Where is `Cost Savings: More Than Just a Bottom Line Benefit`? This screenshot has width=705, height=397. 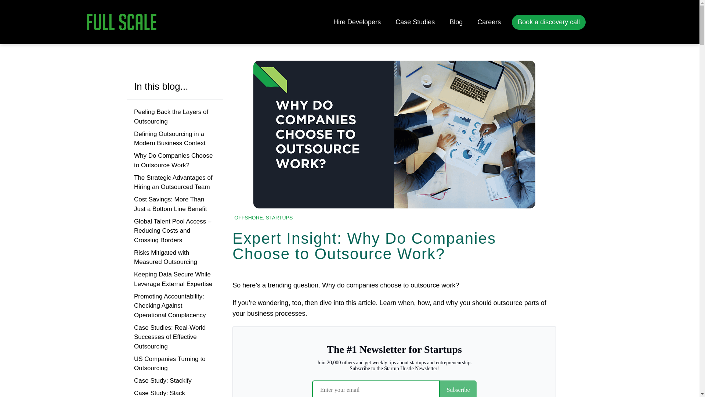
Cost Savings: More Than Just a Bottom Line Benefit is located at coordinates (175, 204).